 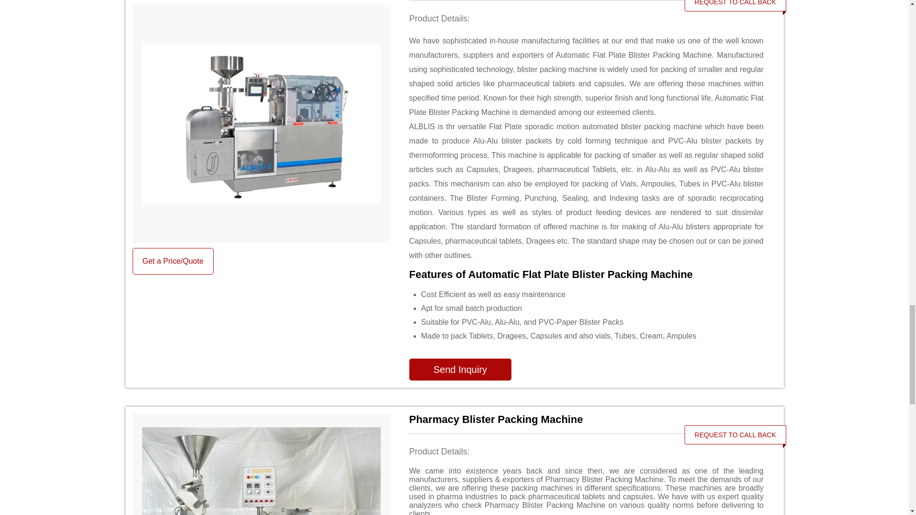 I want to click on Pharmacy Blister Packing Machine, so click(x=587, y=420).